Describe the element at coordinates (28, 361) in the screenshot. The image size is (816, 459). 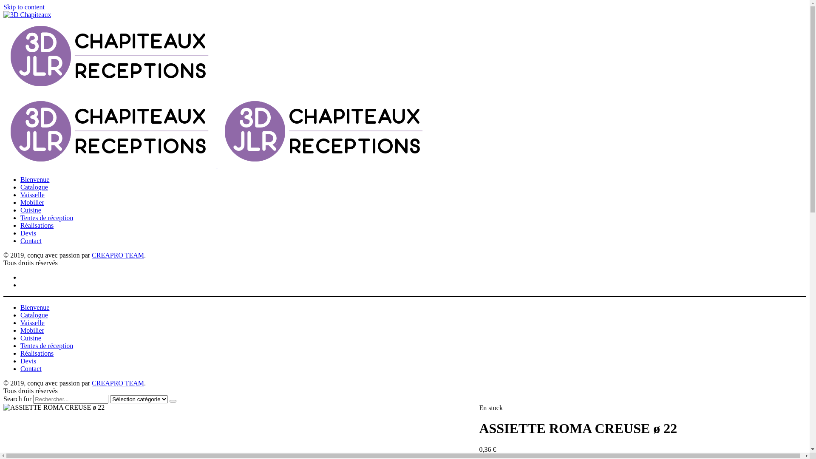
I see `Devis` at that location.